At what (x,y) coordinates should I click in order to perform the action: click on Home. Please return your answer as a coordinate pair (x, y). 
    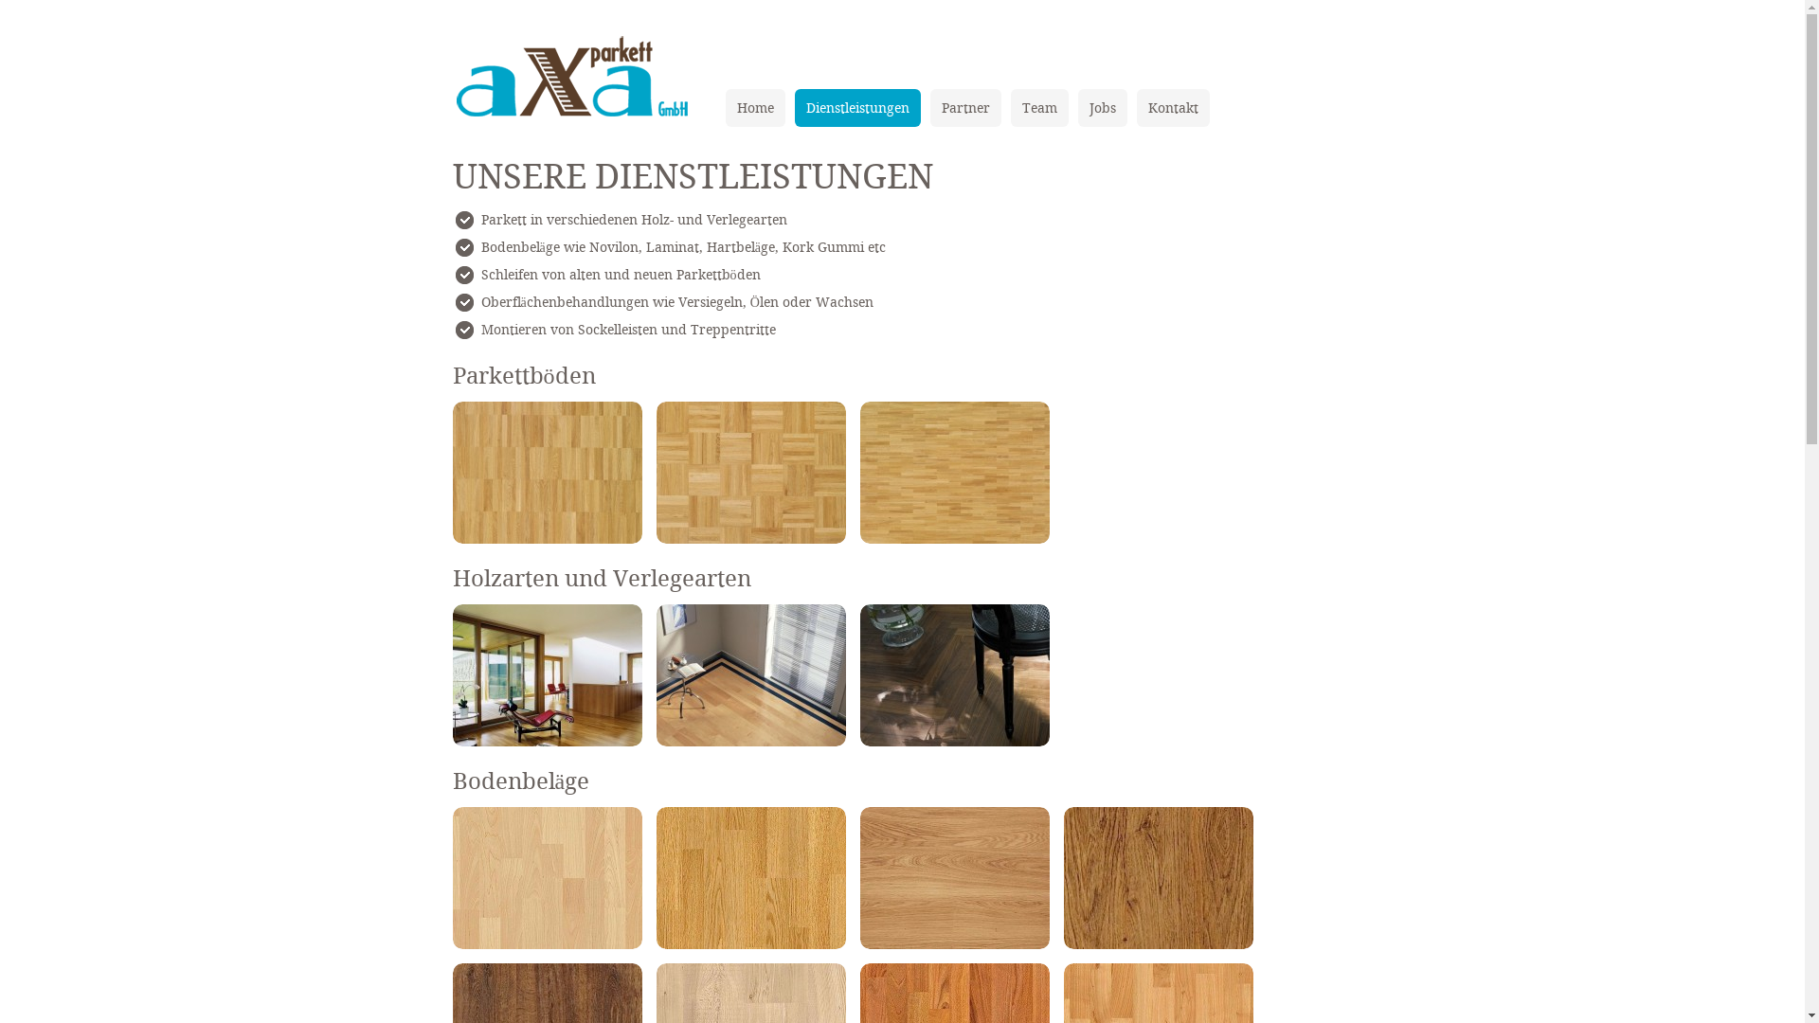
    Looking at the image, I should click on (756, 108).